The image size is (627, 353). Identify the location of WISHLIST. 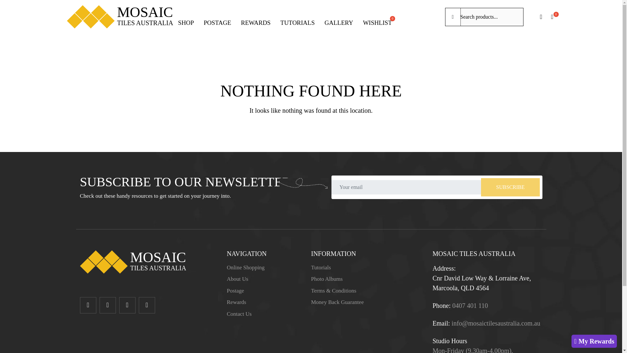
(378, 23).